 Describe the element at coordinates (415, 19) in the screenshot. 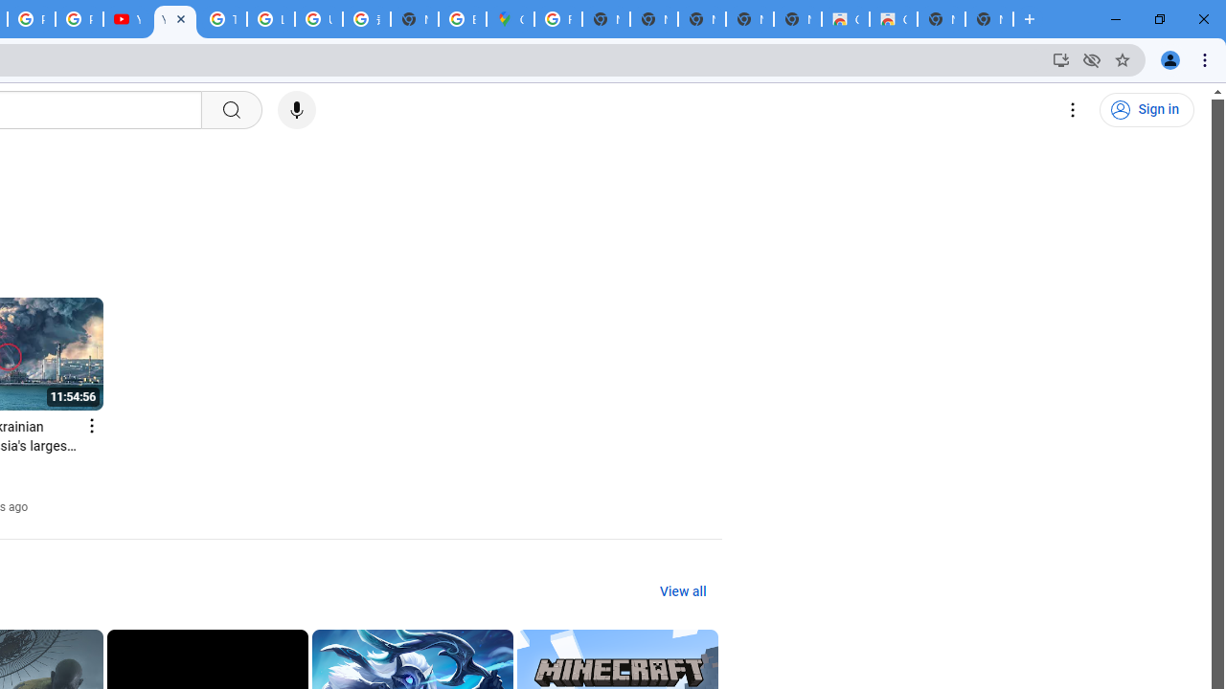

I see `New Tab` at that location.